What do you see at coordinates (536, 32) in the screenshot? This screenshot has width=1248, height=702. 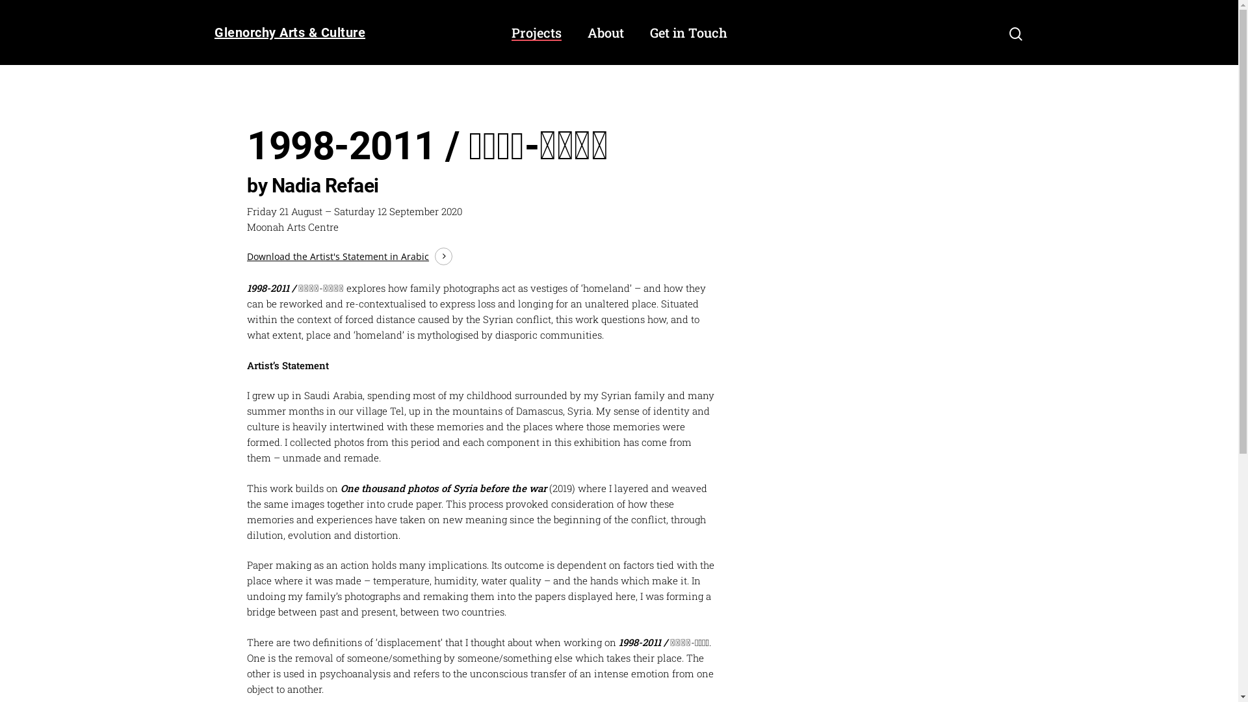 I see `Projects` at bounding box center [536, 32].